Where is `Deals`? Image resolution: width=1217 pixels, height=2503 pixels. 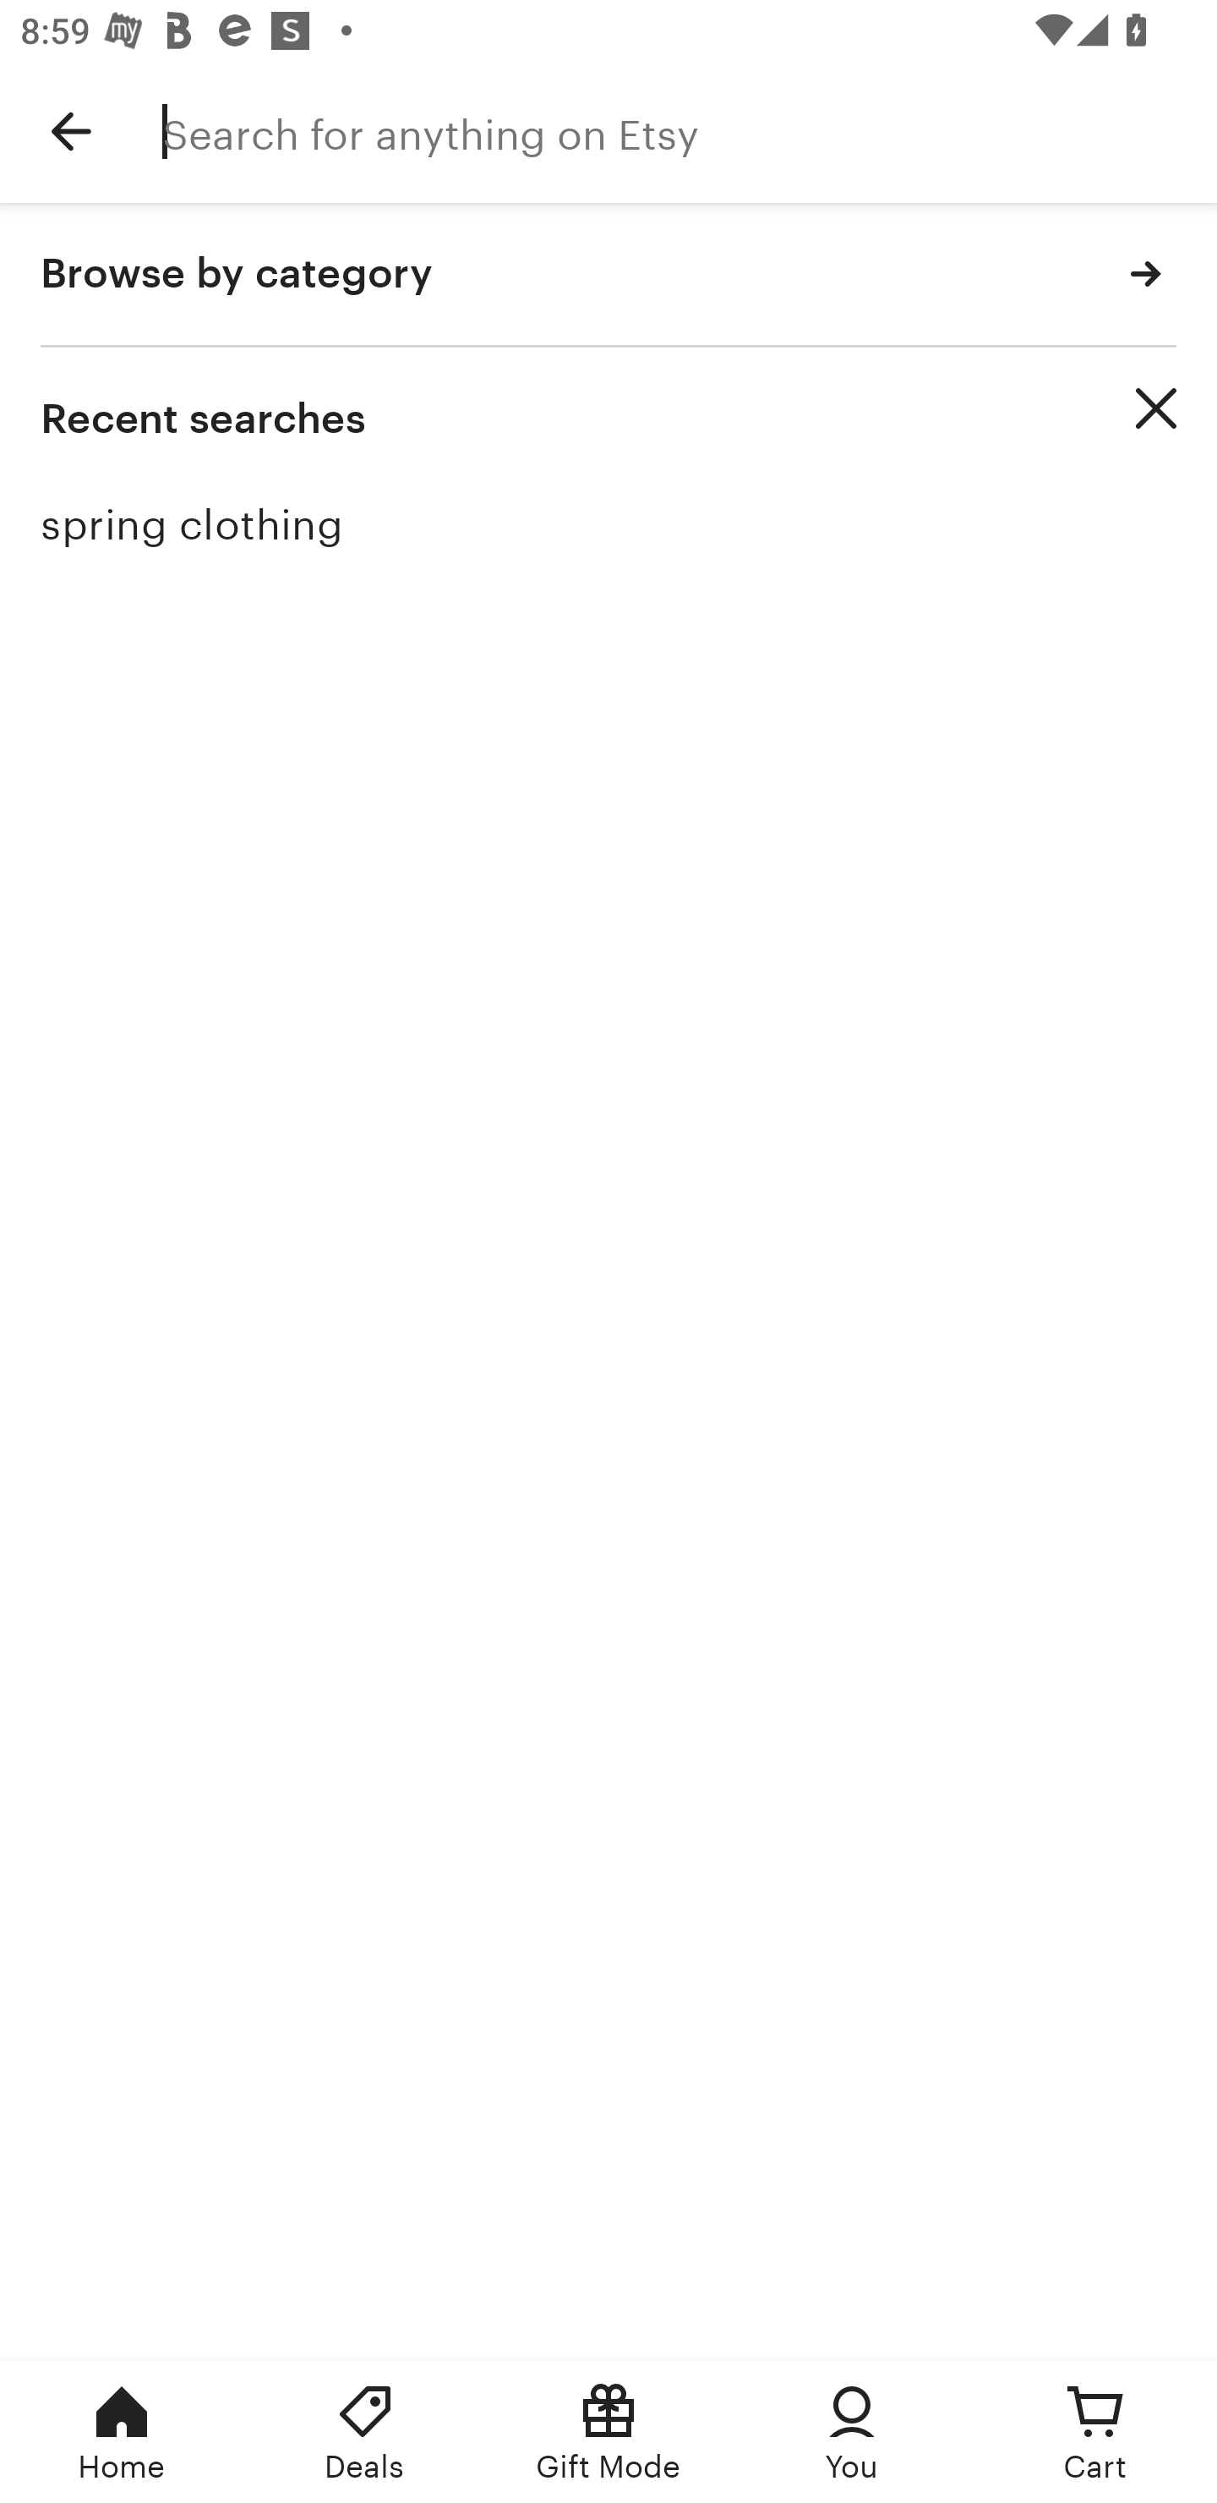 Deals is located at coordinates (365, 2432).